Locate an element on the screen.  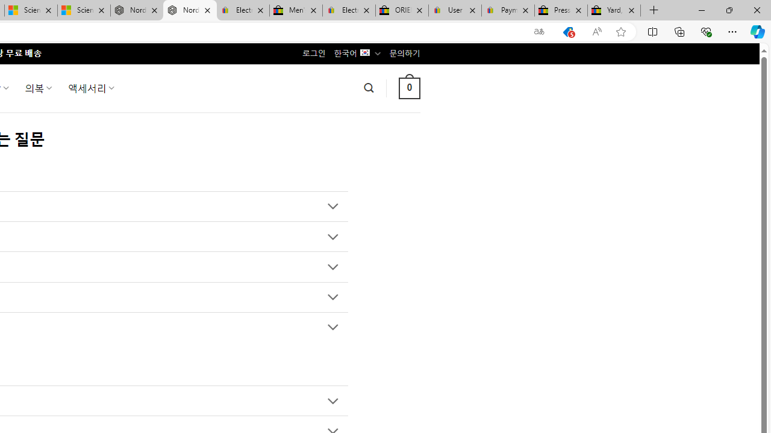
  0   is located at coordinates (409, 88).